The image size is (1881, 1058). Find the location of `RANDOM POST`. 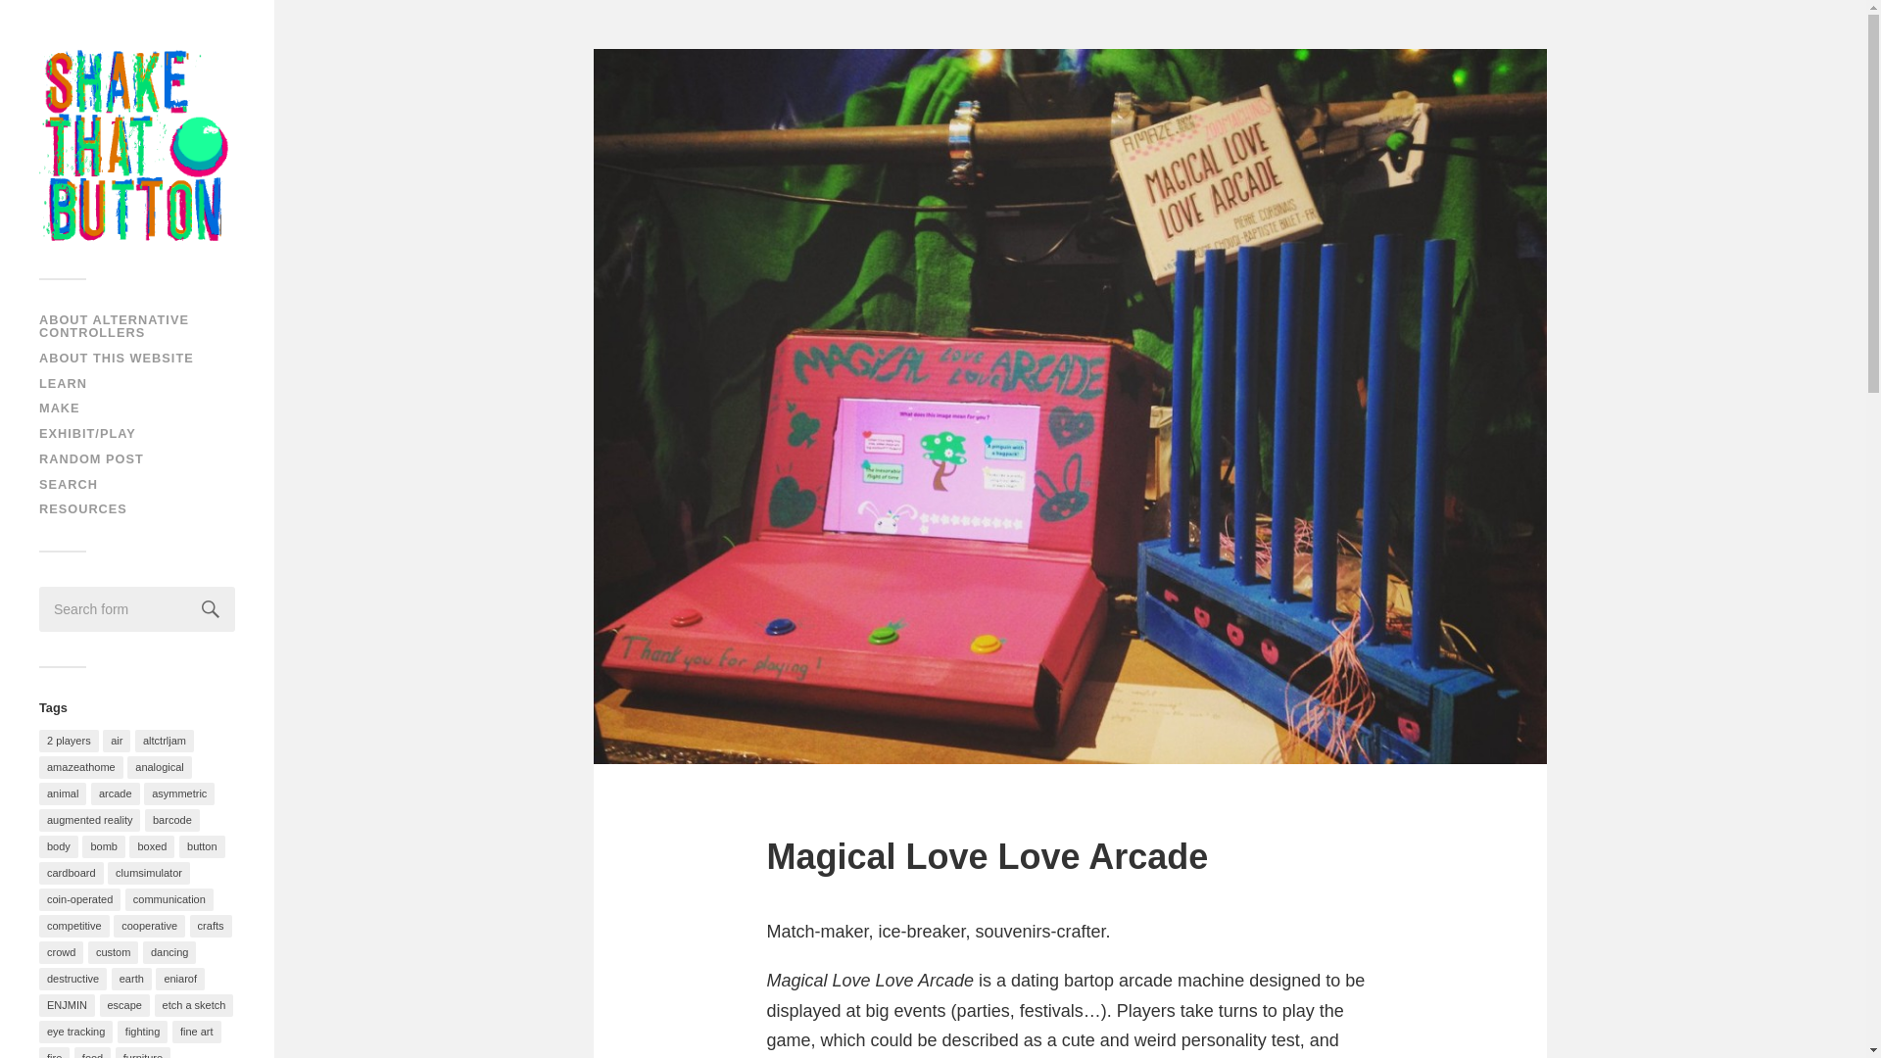

RANDOM POST is located at coordinates (92, 458).